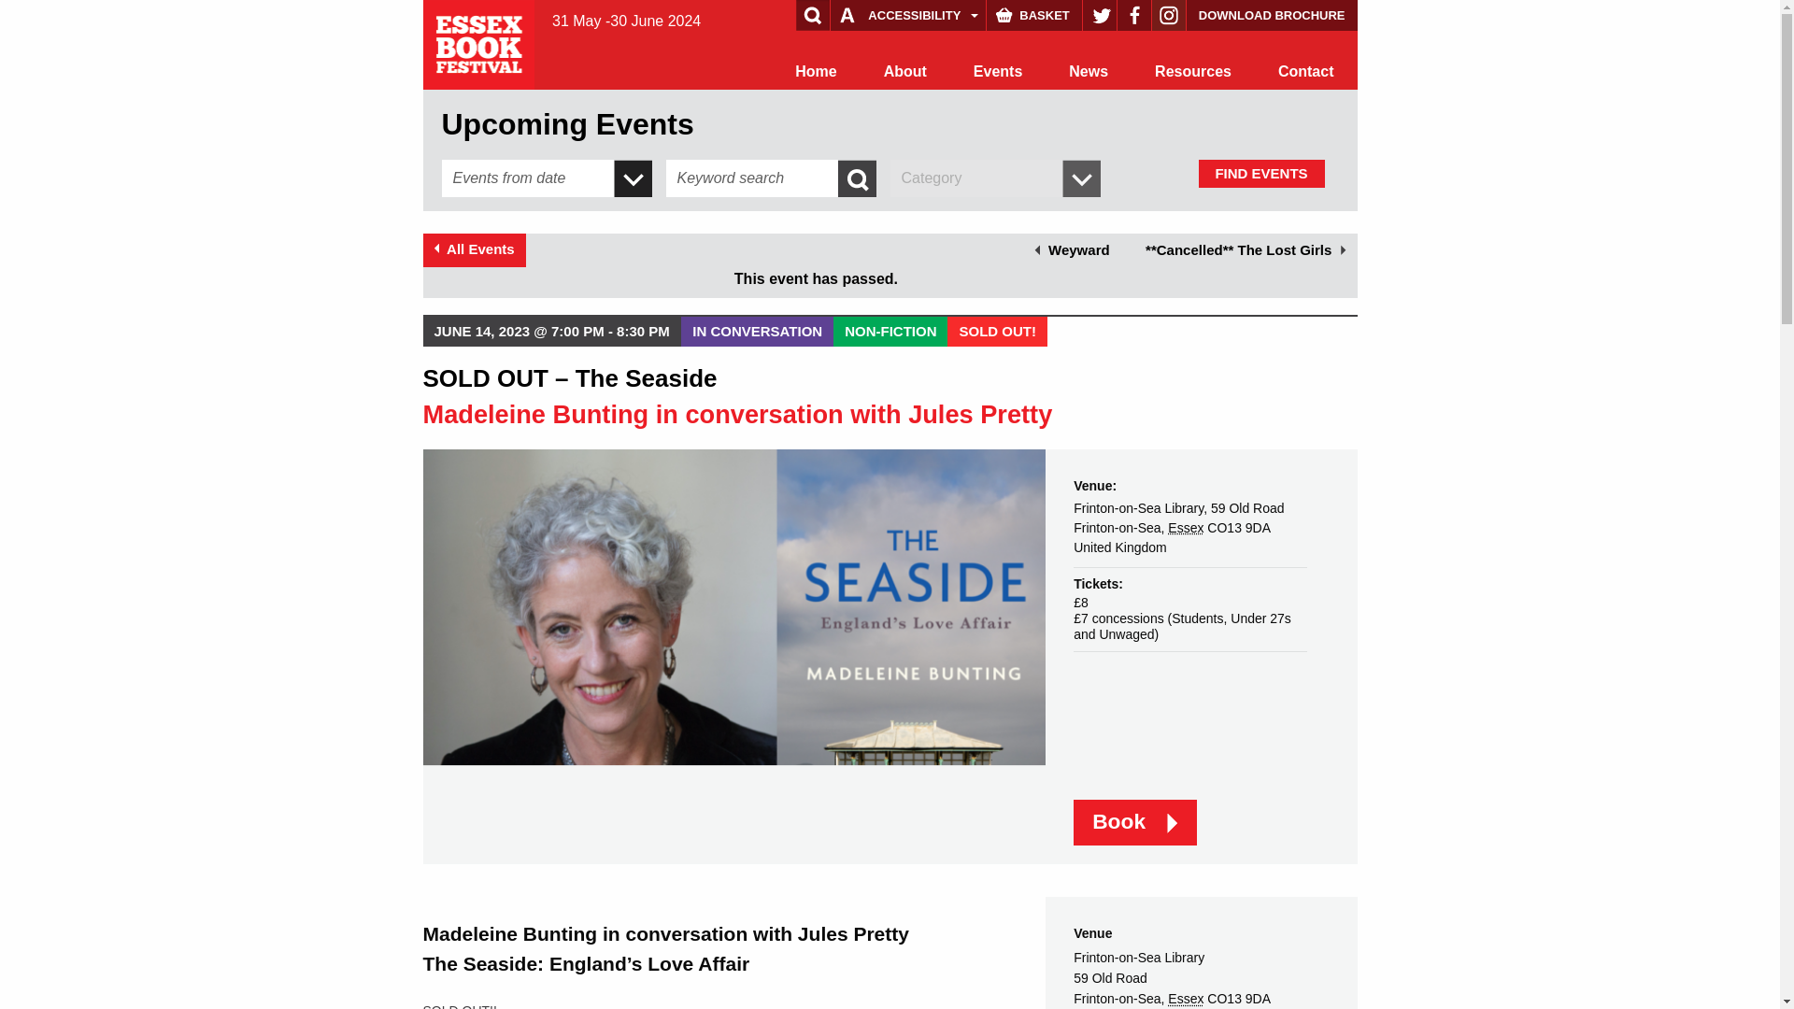 The image size is (1794, 1009). I want to click on DOWNLOAD BROCHURE, so click(1272, 15).